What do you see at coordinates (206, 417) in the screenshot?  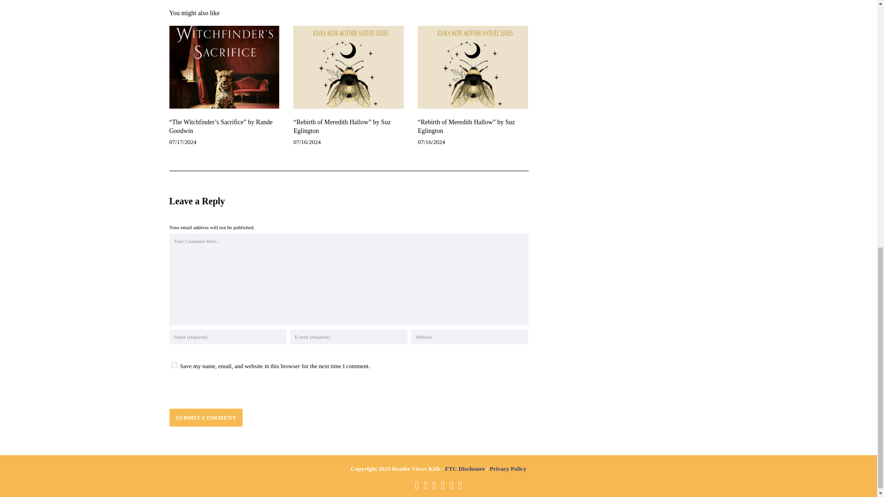 I see `Submit Comment` at bounding box center [206, 417].